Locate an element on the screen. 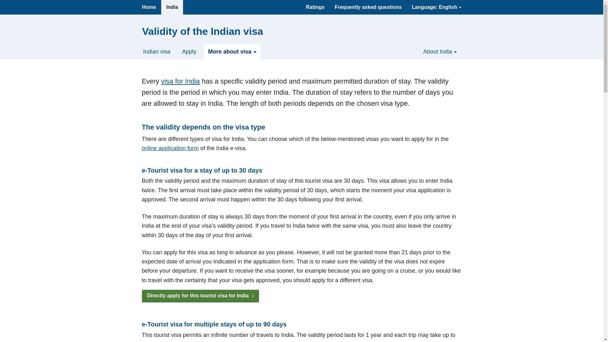 This screenshot has width=608, height=342. Indian visa is located at coordinates (156, 52).